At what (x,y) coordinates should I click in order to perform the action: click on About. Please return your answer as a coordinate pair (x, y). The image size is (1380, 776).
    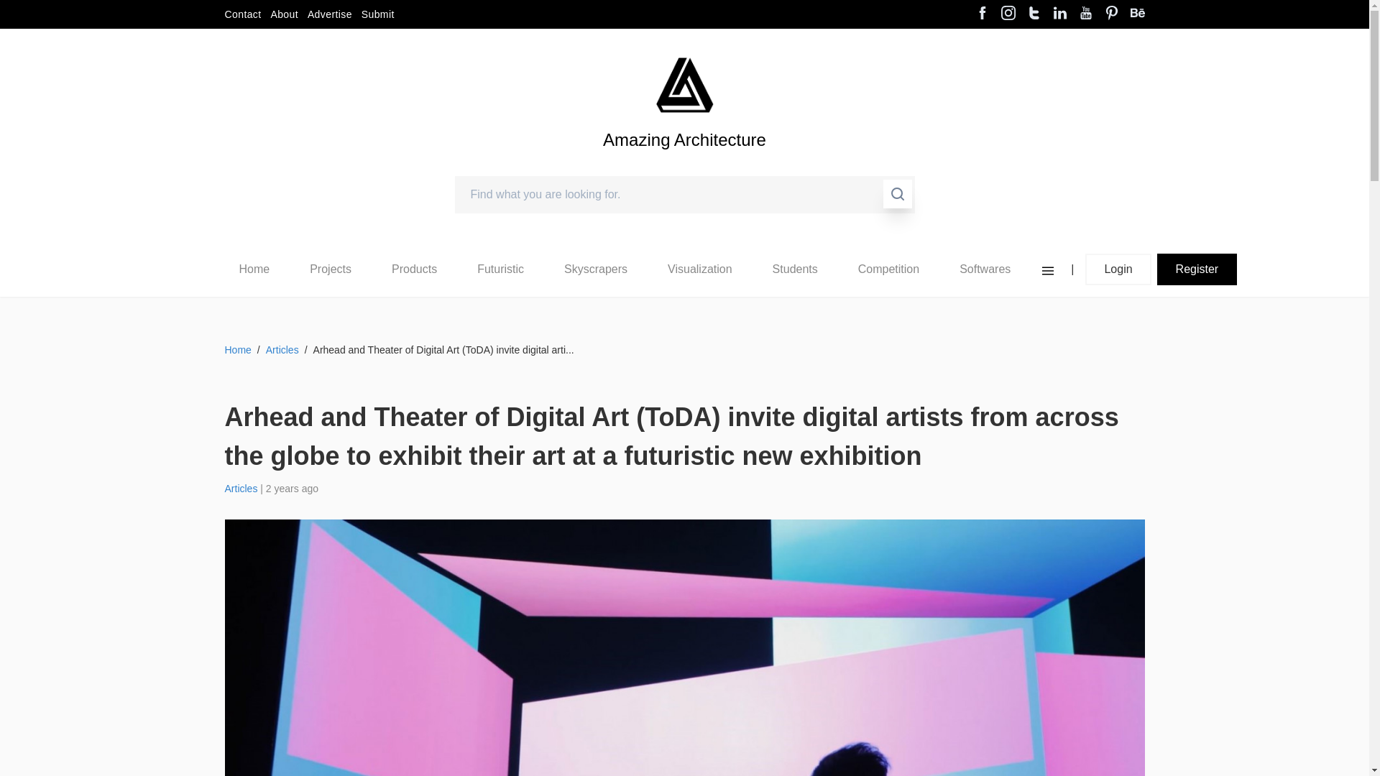
    Looking at the image, I should click on (284, 14).